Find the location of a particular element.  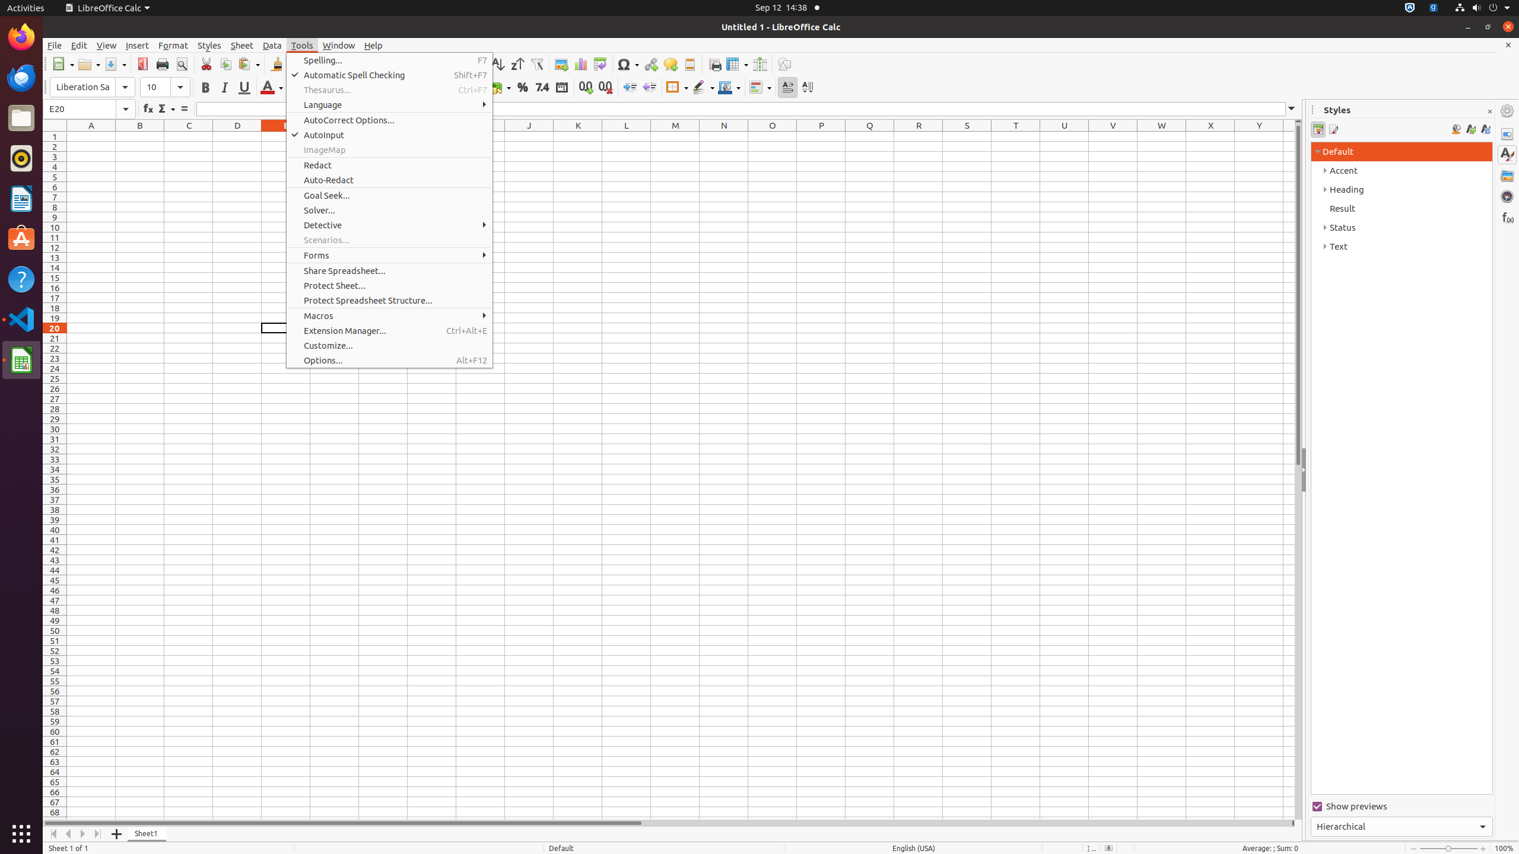

Scenarios... is located at coordinates (389, 240).